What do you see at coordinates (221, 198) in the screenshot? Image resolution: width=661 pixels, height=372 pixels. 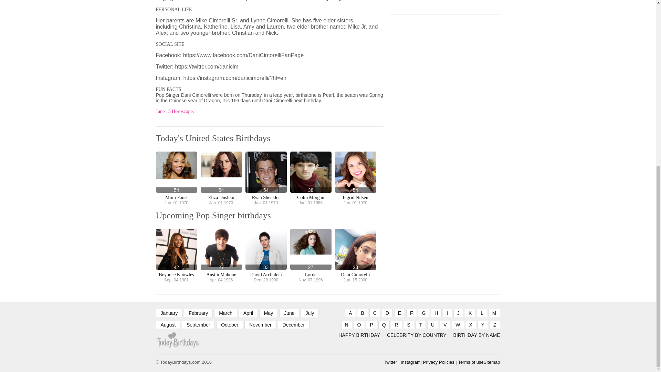 I see `Eliza Dushku` at bounding box center [221, 198].